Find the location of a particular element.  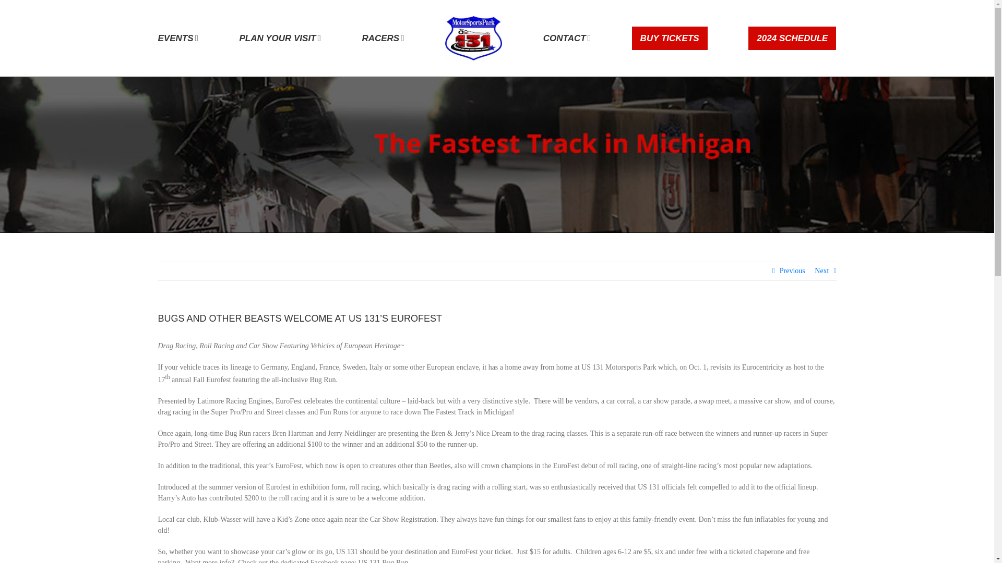

2024 SCHEDULE is located at coordinates (792, 38).